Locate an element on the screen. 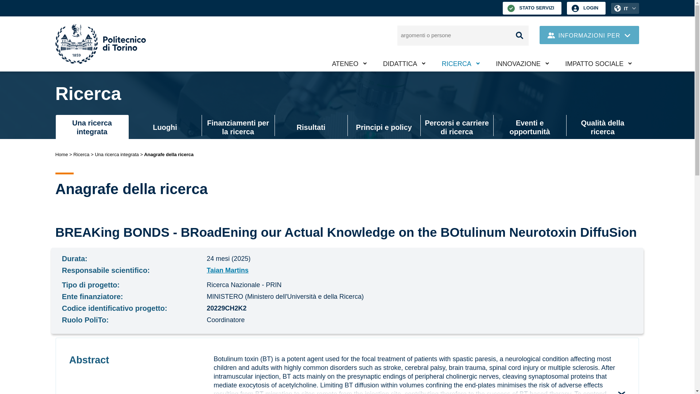 This screenshot has width=700, height=394. Stato Servizi is located at coordinates (532, 8).